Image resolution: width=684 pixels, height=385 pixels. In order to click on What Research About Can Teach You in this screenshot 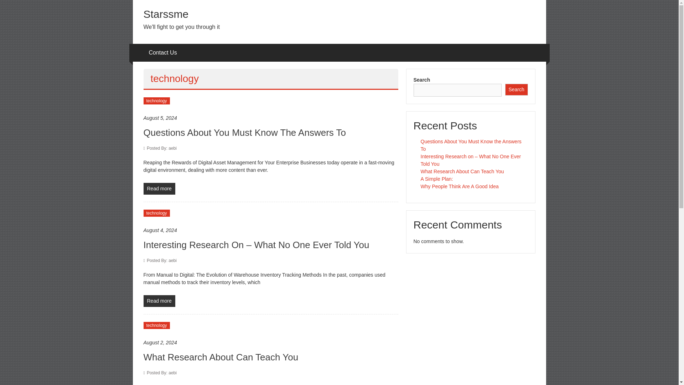, I will do `click(462, 171)`.